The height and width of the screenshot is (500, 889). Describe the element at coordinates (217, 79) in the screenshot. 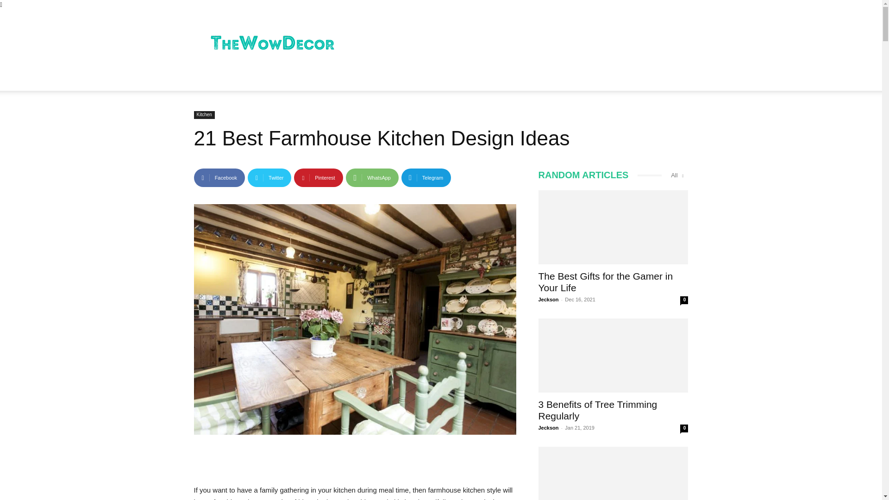

I see `INDOOR` at that location.